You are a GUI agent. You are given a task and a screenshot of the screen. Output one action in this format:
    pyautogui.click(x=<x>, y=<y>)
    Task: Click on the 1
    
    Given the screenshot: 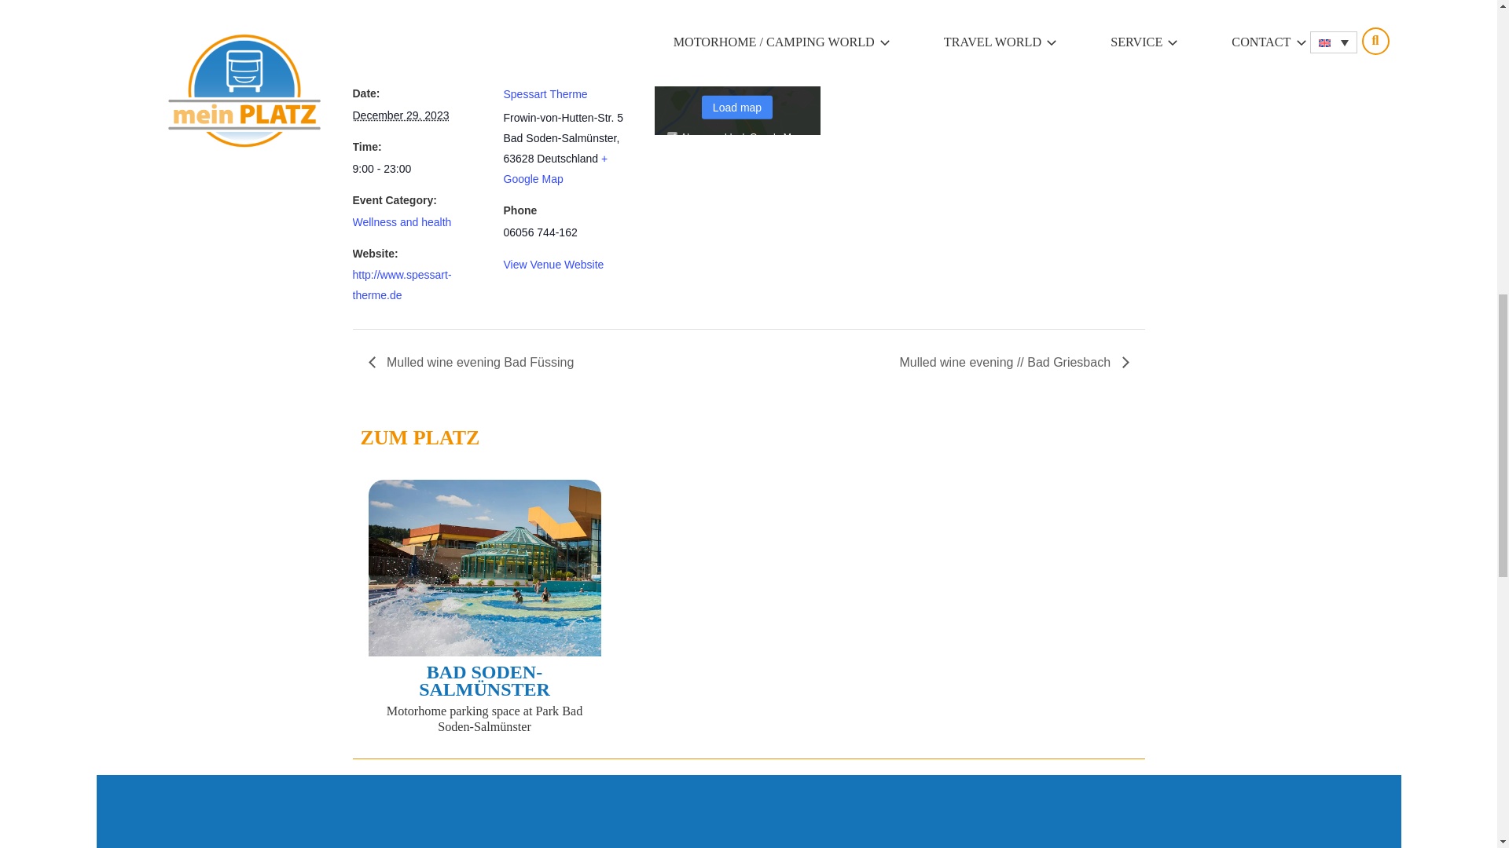 What is the action you would take?
    pyautogui.click(x=672, y=137)
    